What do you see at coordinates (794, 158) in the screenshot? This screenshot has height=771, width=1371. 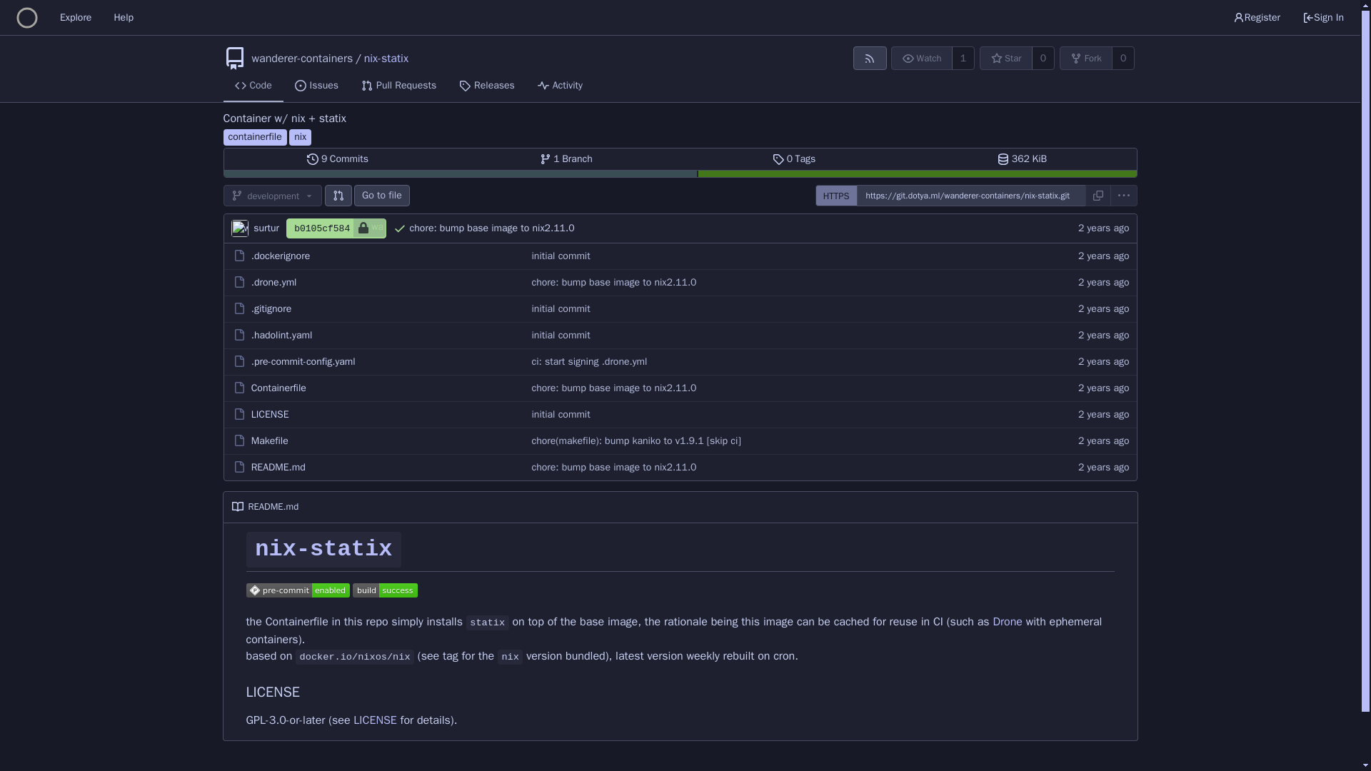 I see `.hadolint.yaml` at bounding box center [794, 158].